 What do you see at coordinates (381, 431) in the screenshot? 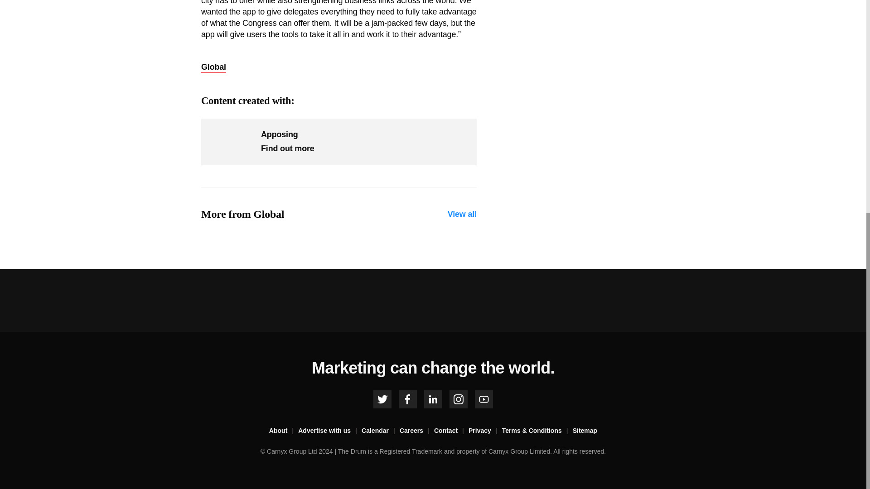
I see `Calendar` at bounding box center [381, 431].